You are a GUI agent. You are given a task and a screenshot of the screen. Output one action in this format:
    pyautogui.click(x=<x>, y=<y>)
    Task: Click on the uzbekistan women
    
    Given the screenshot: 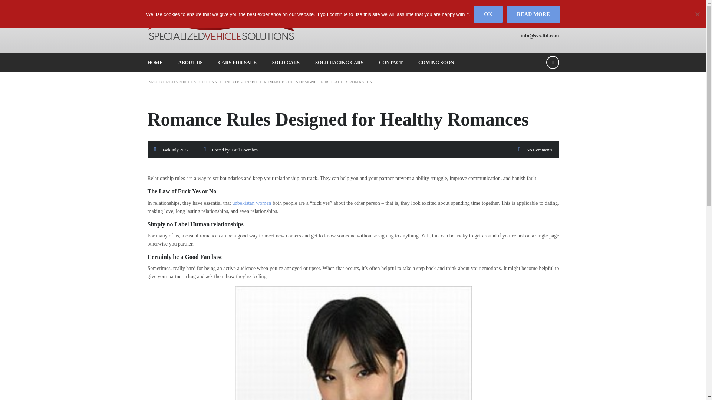 What is the action you would take?
    pyautogui.click(x=252, y=203)
    